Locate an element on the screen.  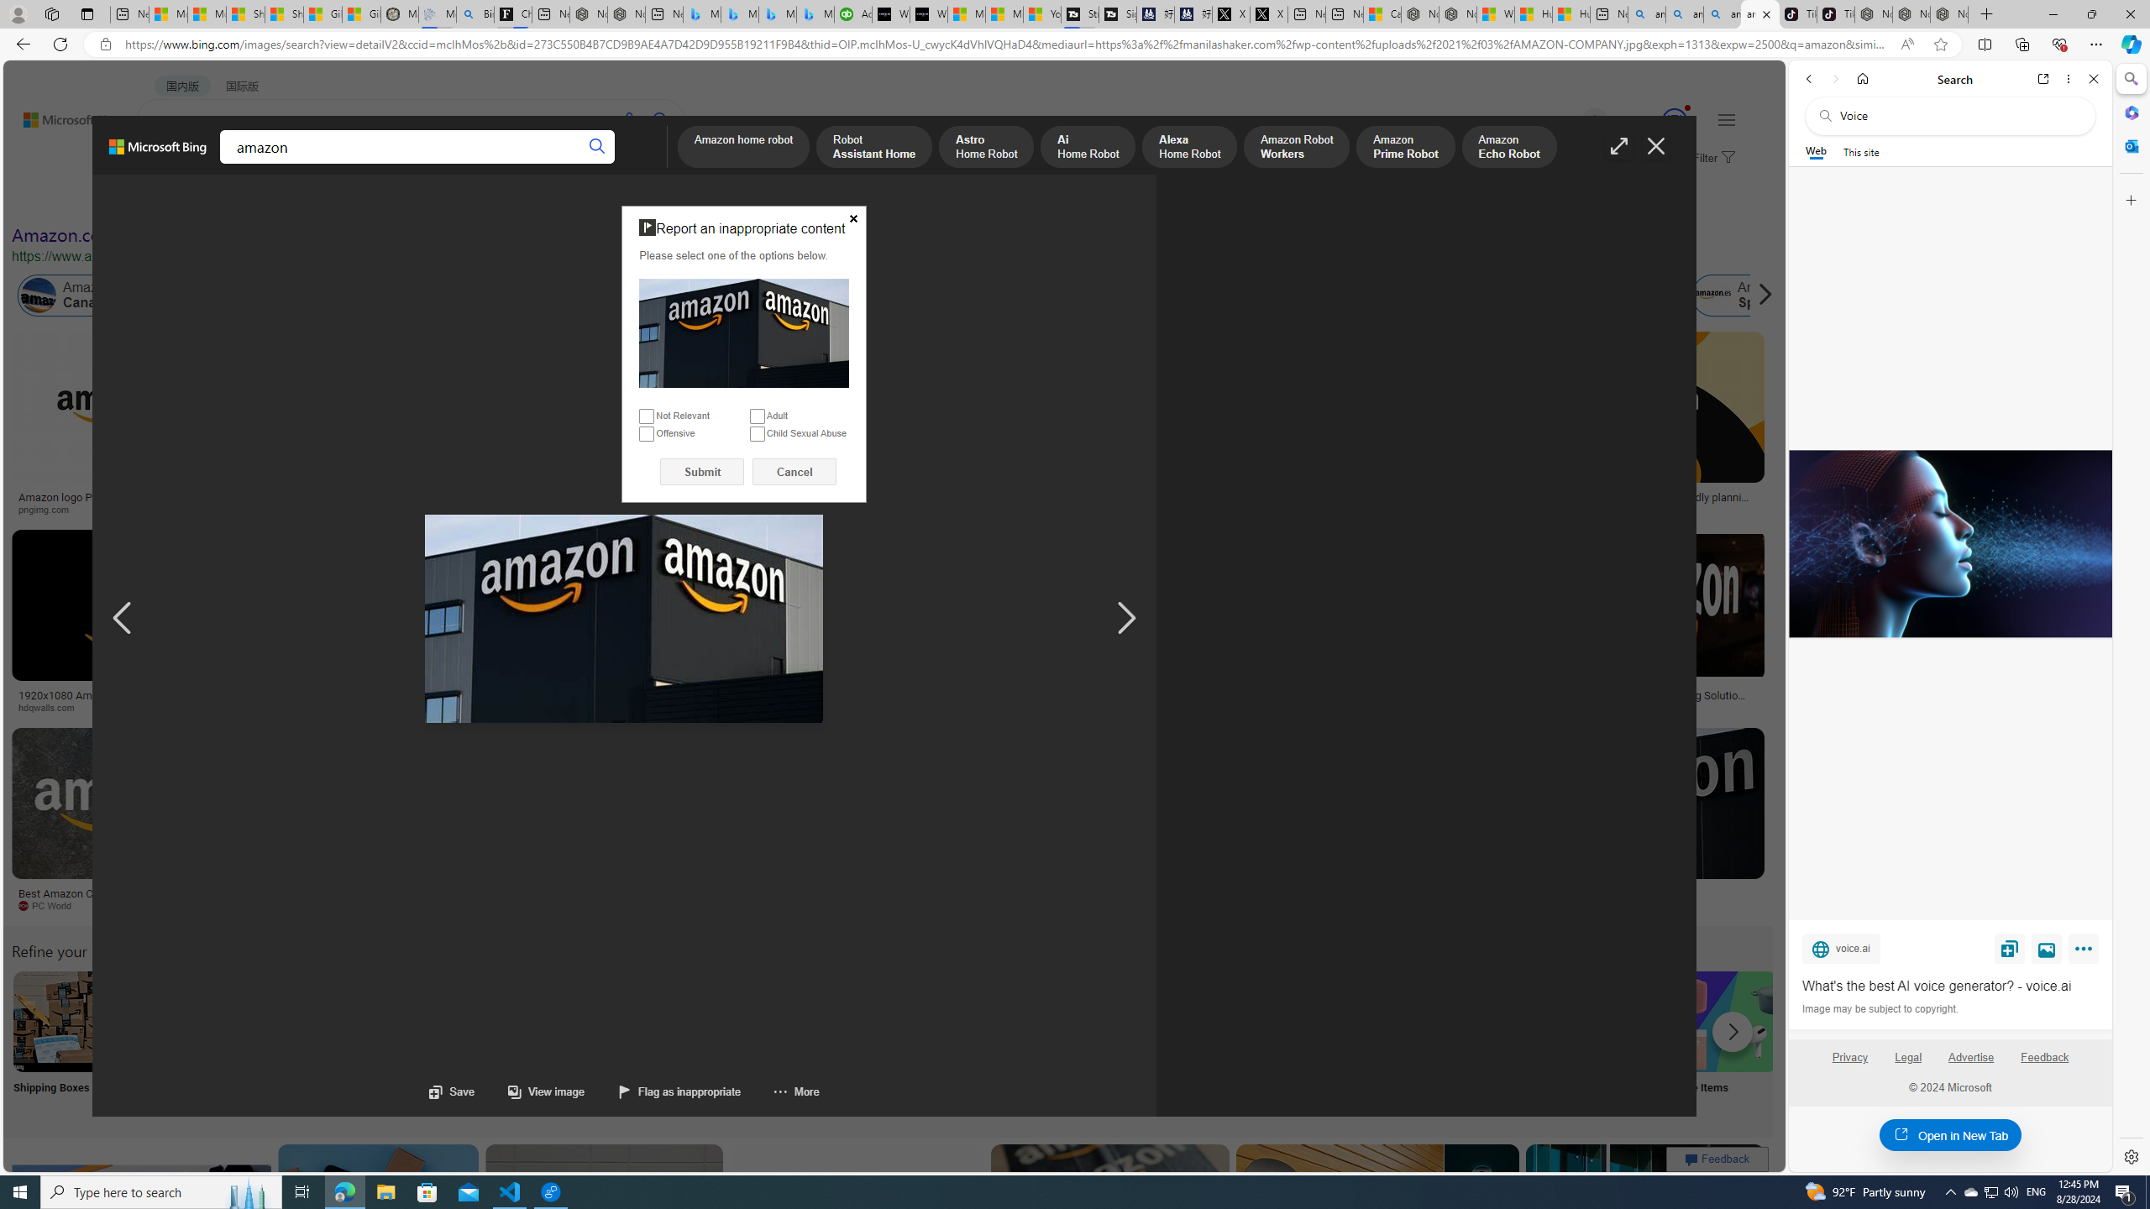
Save is located at coordinates (452, 1091).